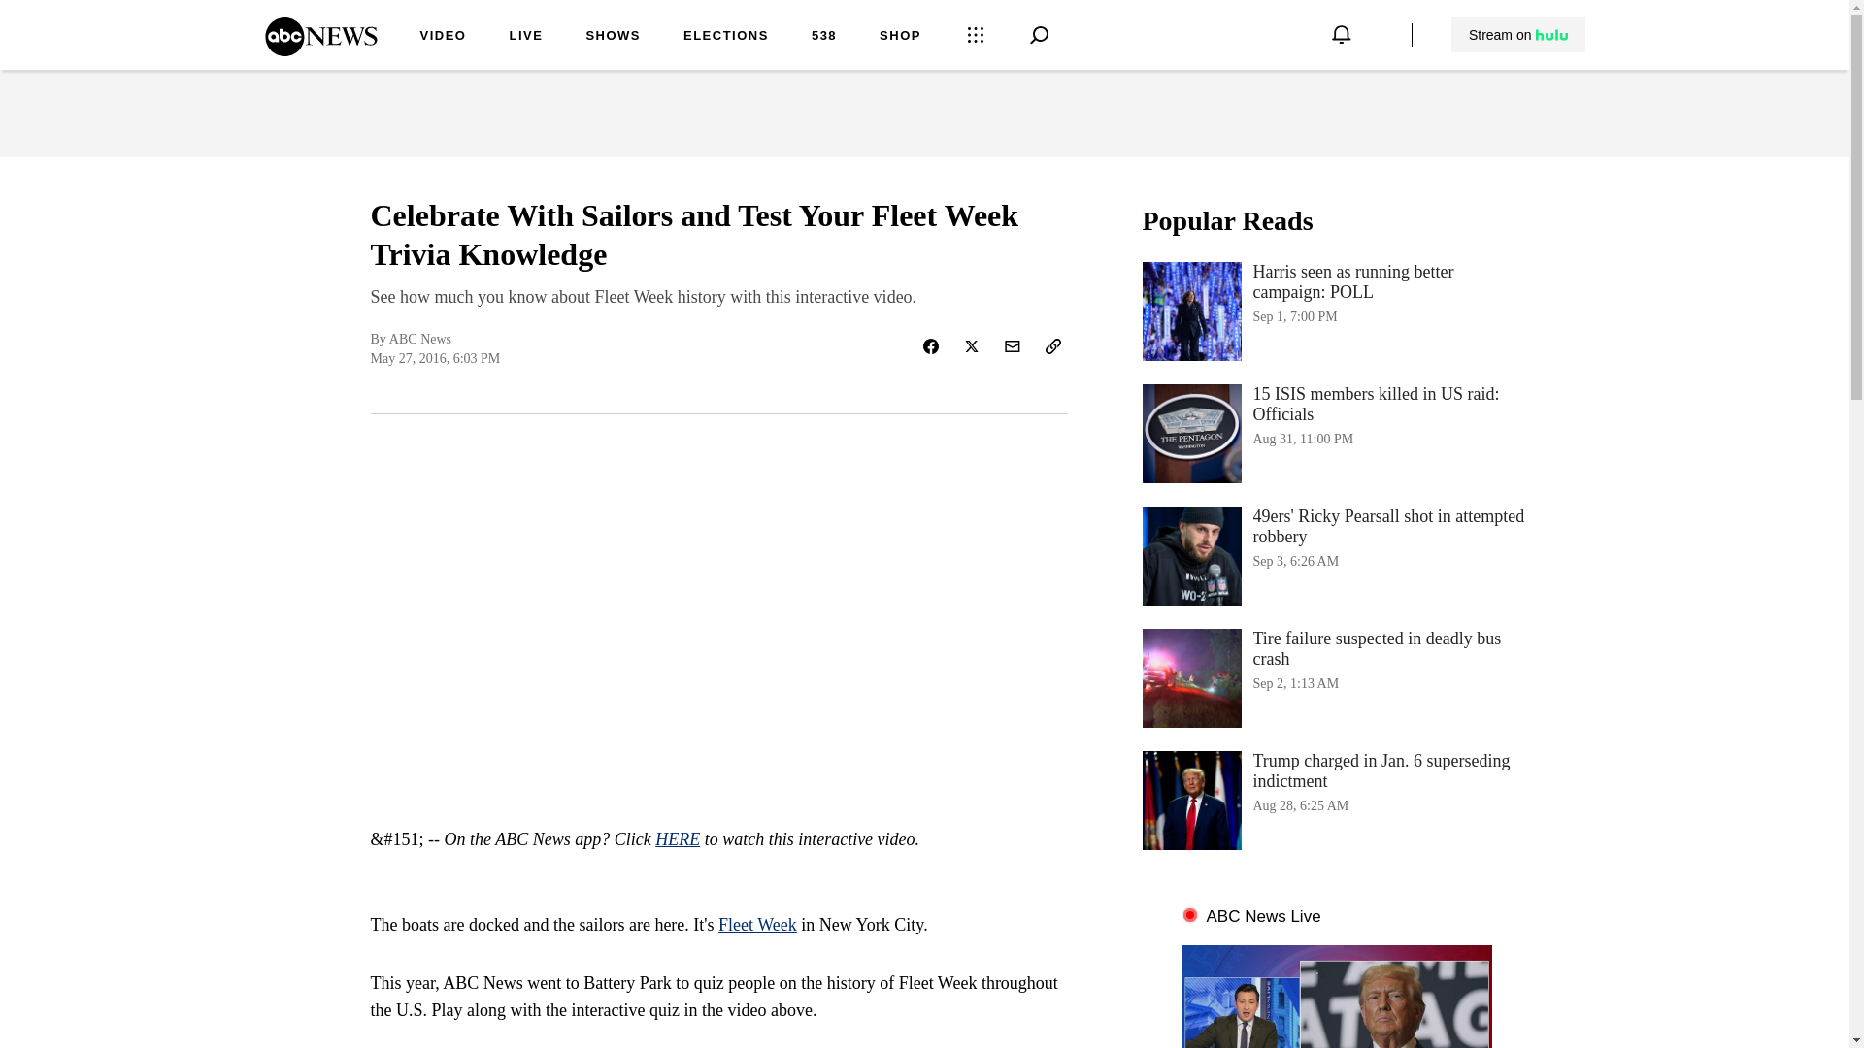 This screenshot has width=1864, height=1048. Describe the element at coordinates (443, 37) in the screenshot. I see `VIDEO` at that location.